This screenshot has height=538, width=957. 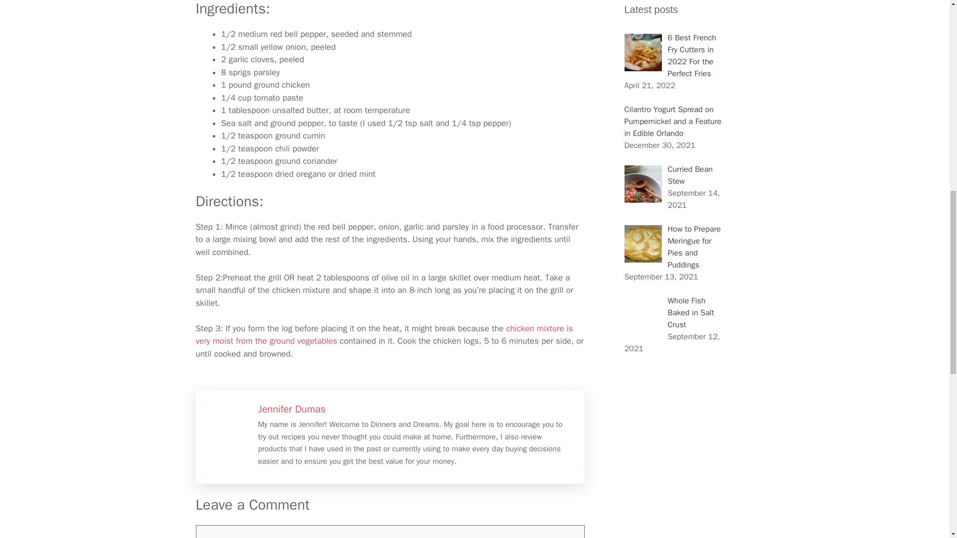 I want to click on Whole Fish Baked in Salt Crust, so click(x=691, y=313).